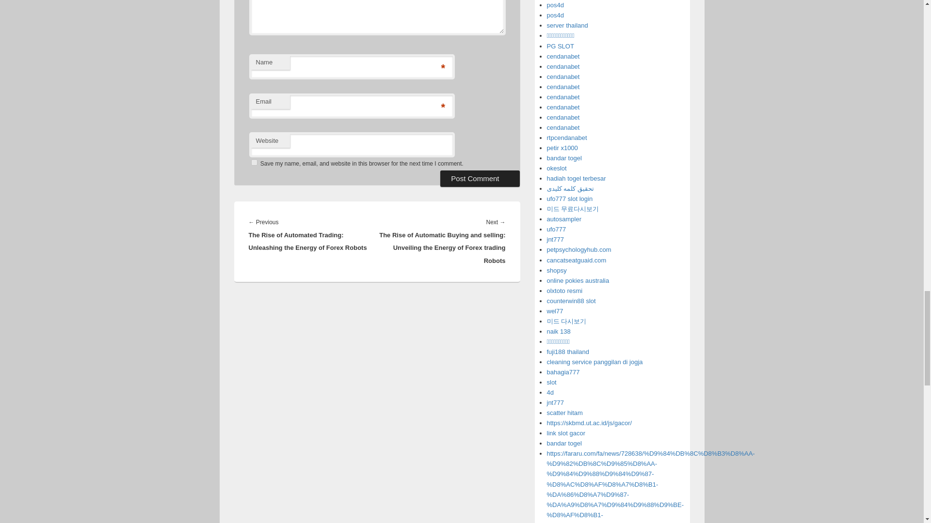  What do you see at coordinates (480, 178) in the screenshot?
I see `Post Comment` at bounding box center [480, 178].